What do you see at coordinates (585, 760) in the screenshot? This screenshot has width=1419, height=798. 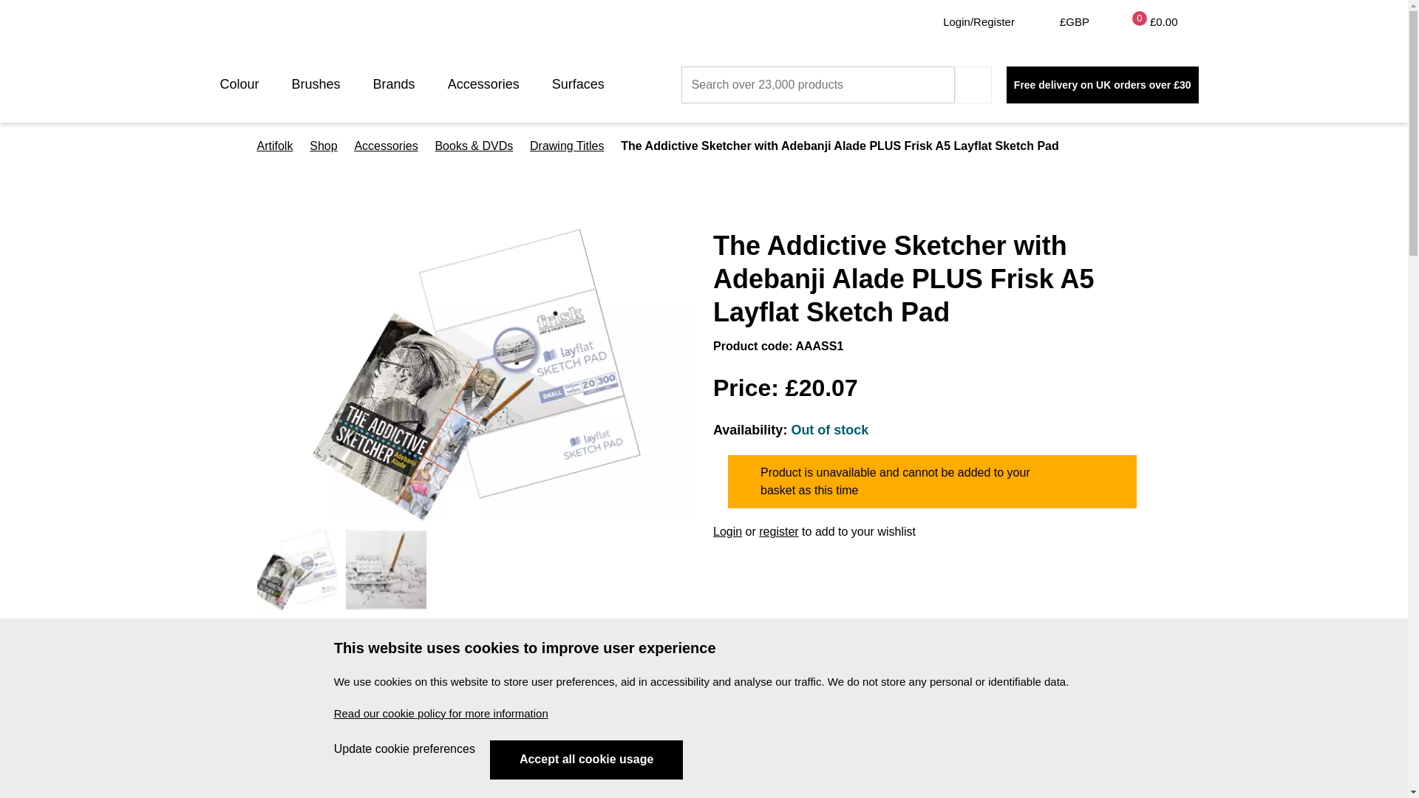 I see `Update cookie preferences` at bounding box center [585, 760].